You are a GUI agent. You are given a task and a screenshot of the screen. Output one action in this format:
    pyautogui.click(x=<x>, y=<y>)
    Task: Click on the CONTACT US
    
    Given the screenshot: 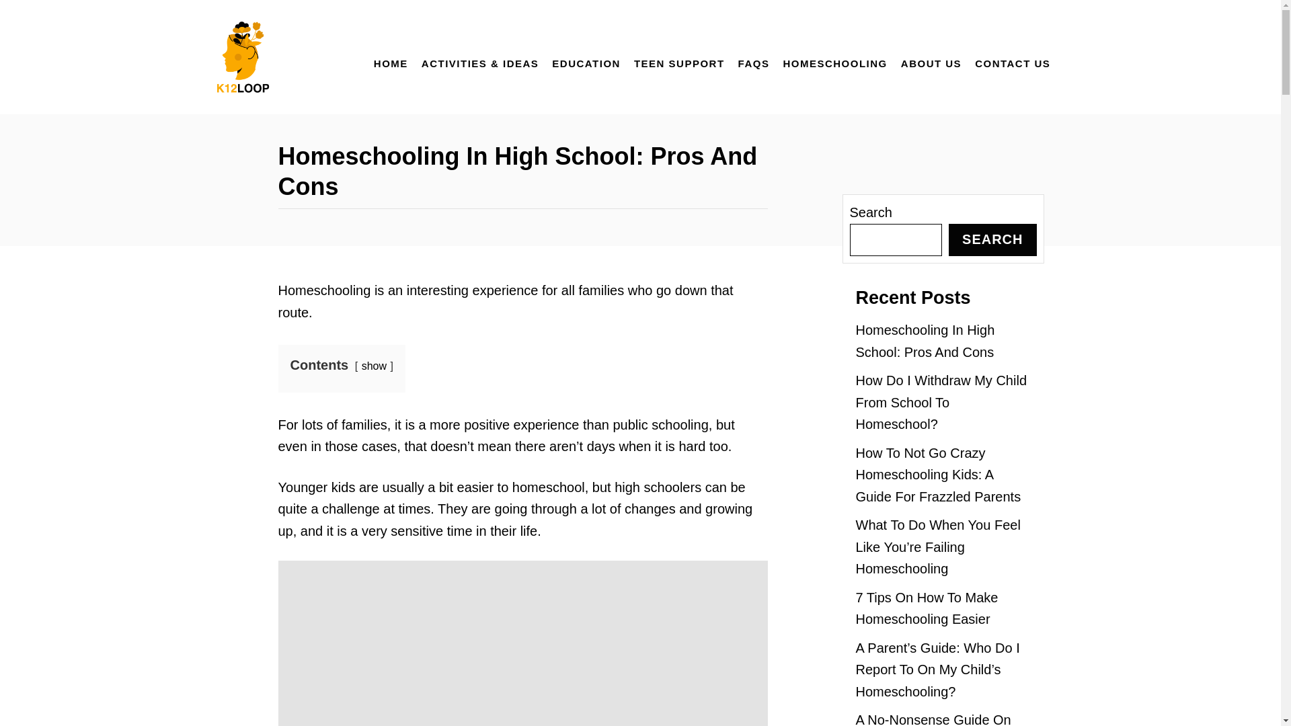 What is the action you would take?
    pyautogui.click(x=1006, y=56)
    